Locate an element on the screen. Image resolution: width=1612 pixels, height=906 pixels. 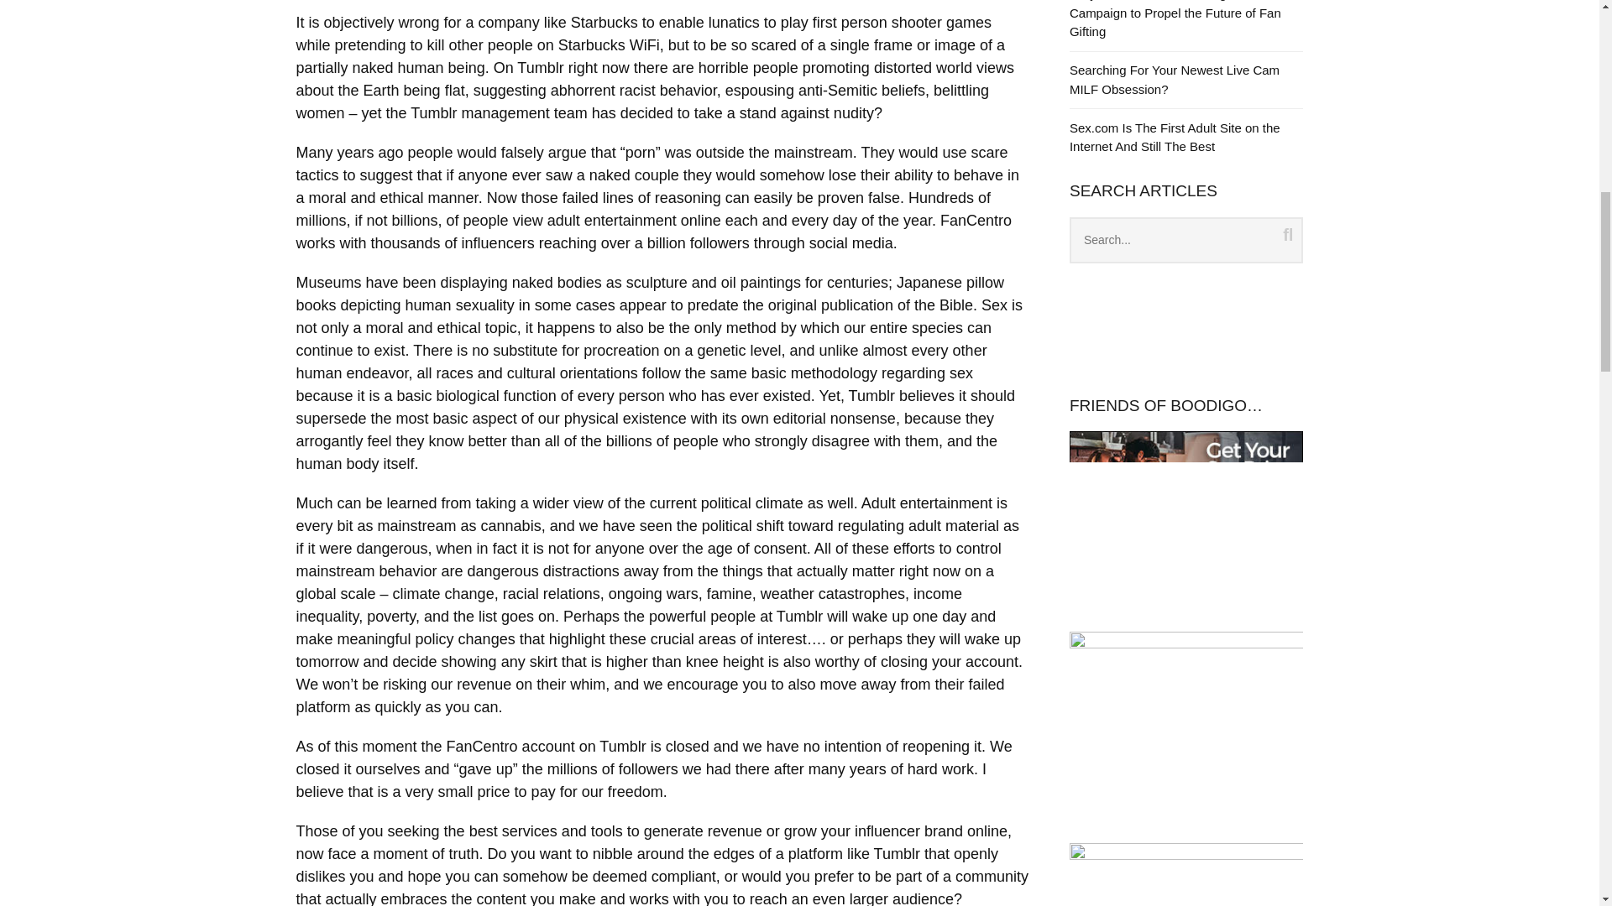
Searching For Your Newest Live Cam MILF Obsession? is located at coordinates (1175, 79).